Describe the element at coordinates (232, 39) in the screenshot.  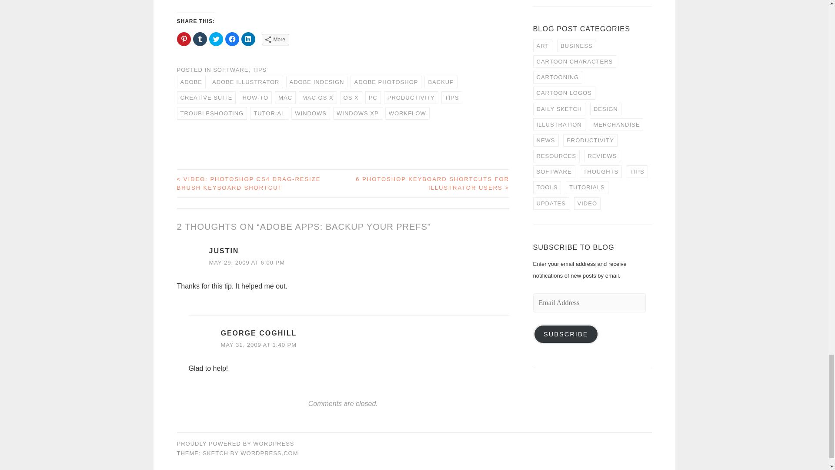
I see `Click to share on Facebook` at that location.